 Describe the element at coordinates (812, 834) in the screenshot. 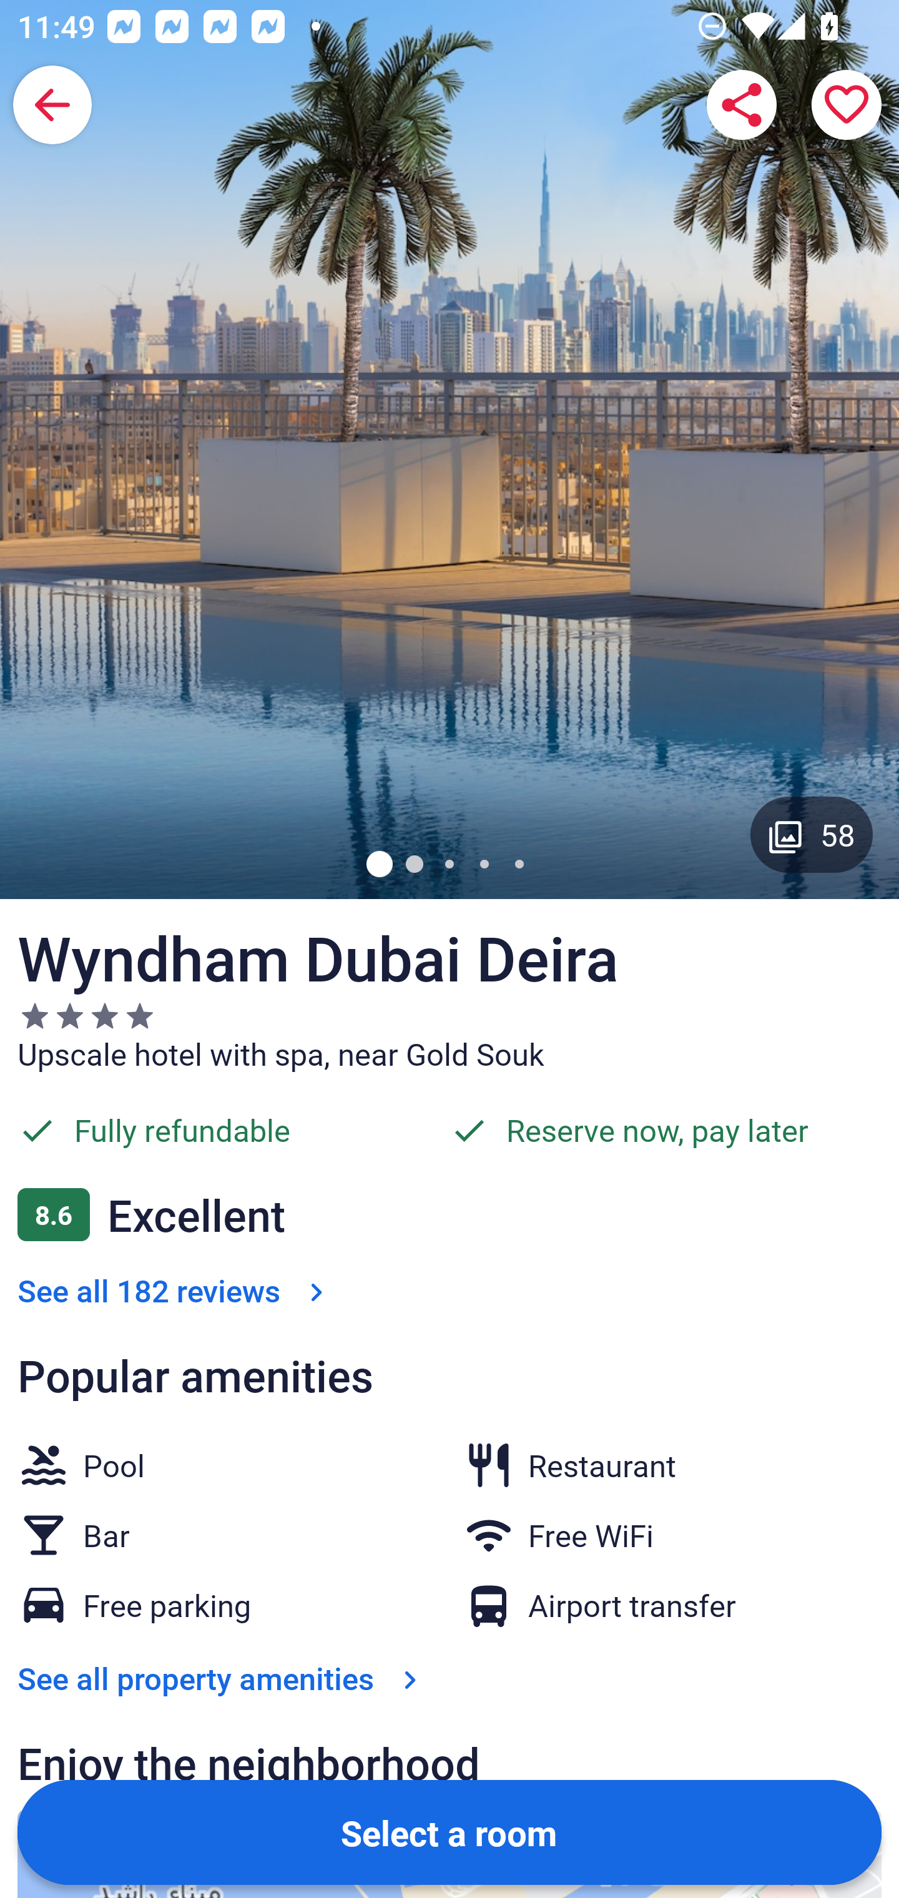

I see `Gallery button with 58 images` at that location.